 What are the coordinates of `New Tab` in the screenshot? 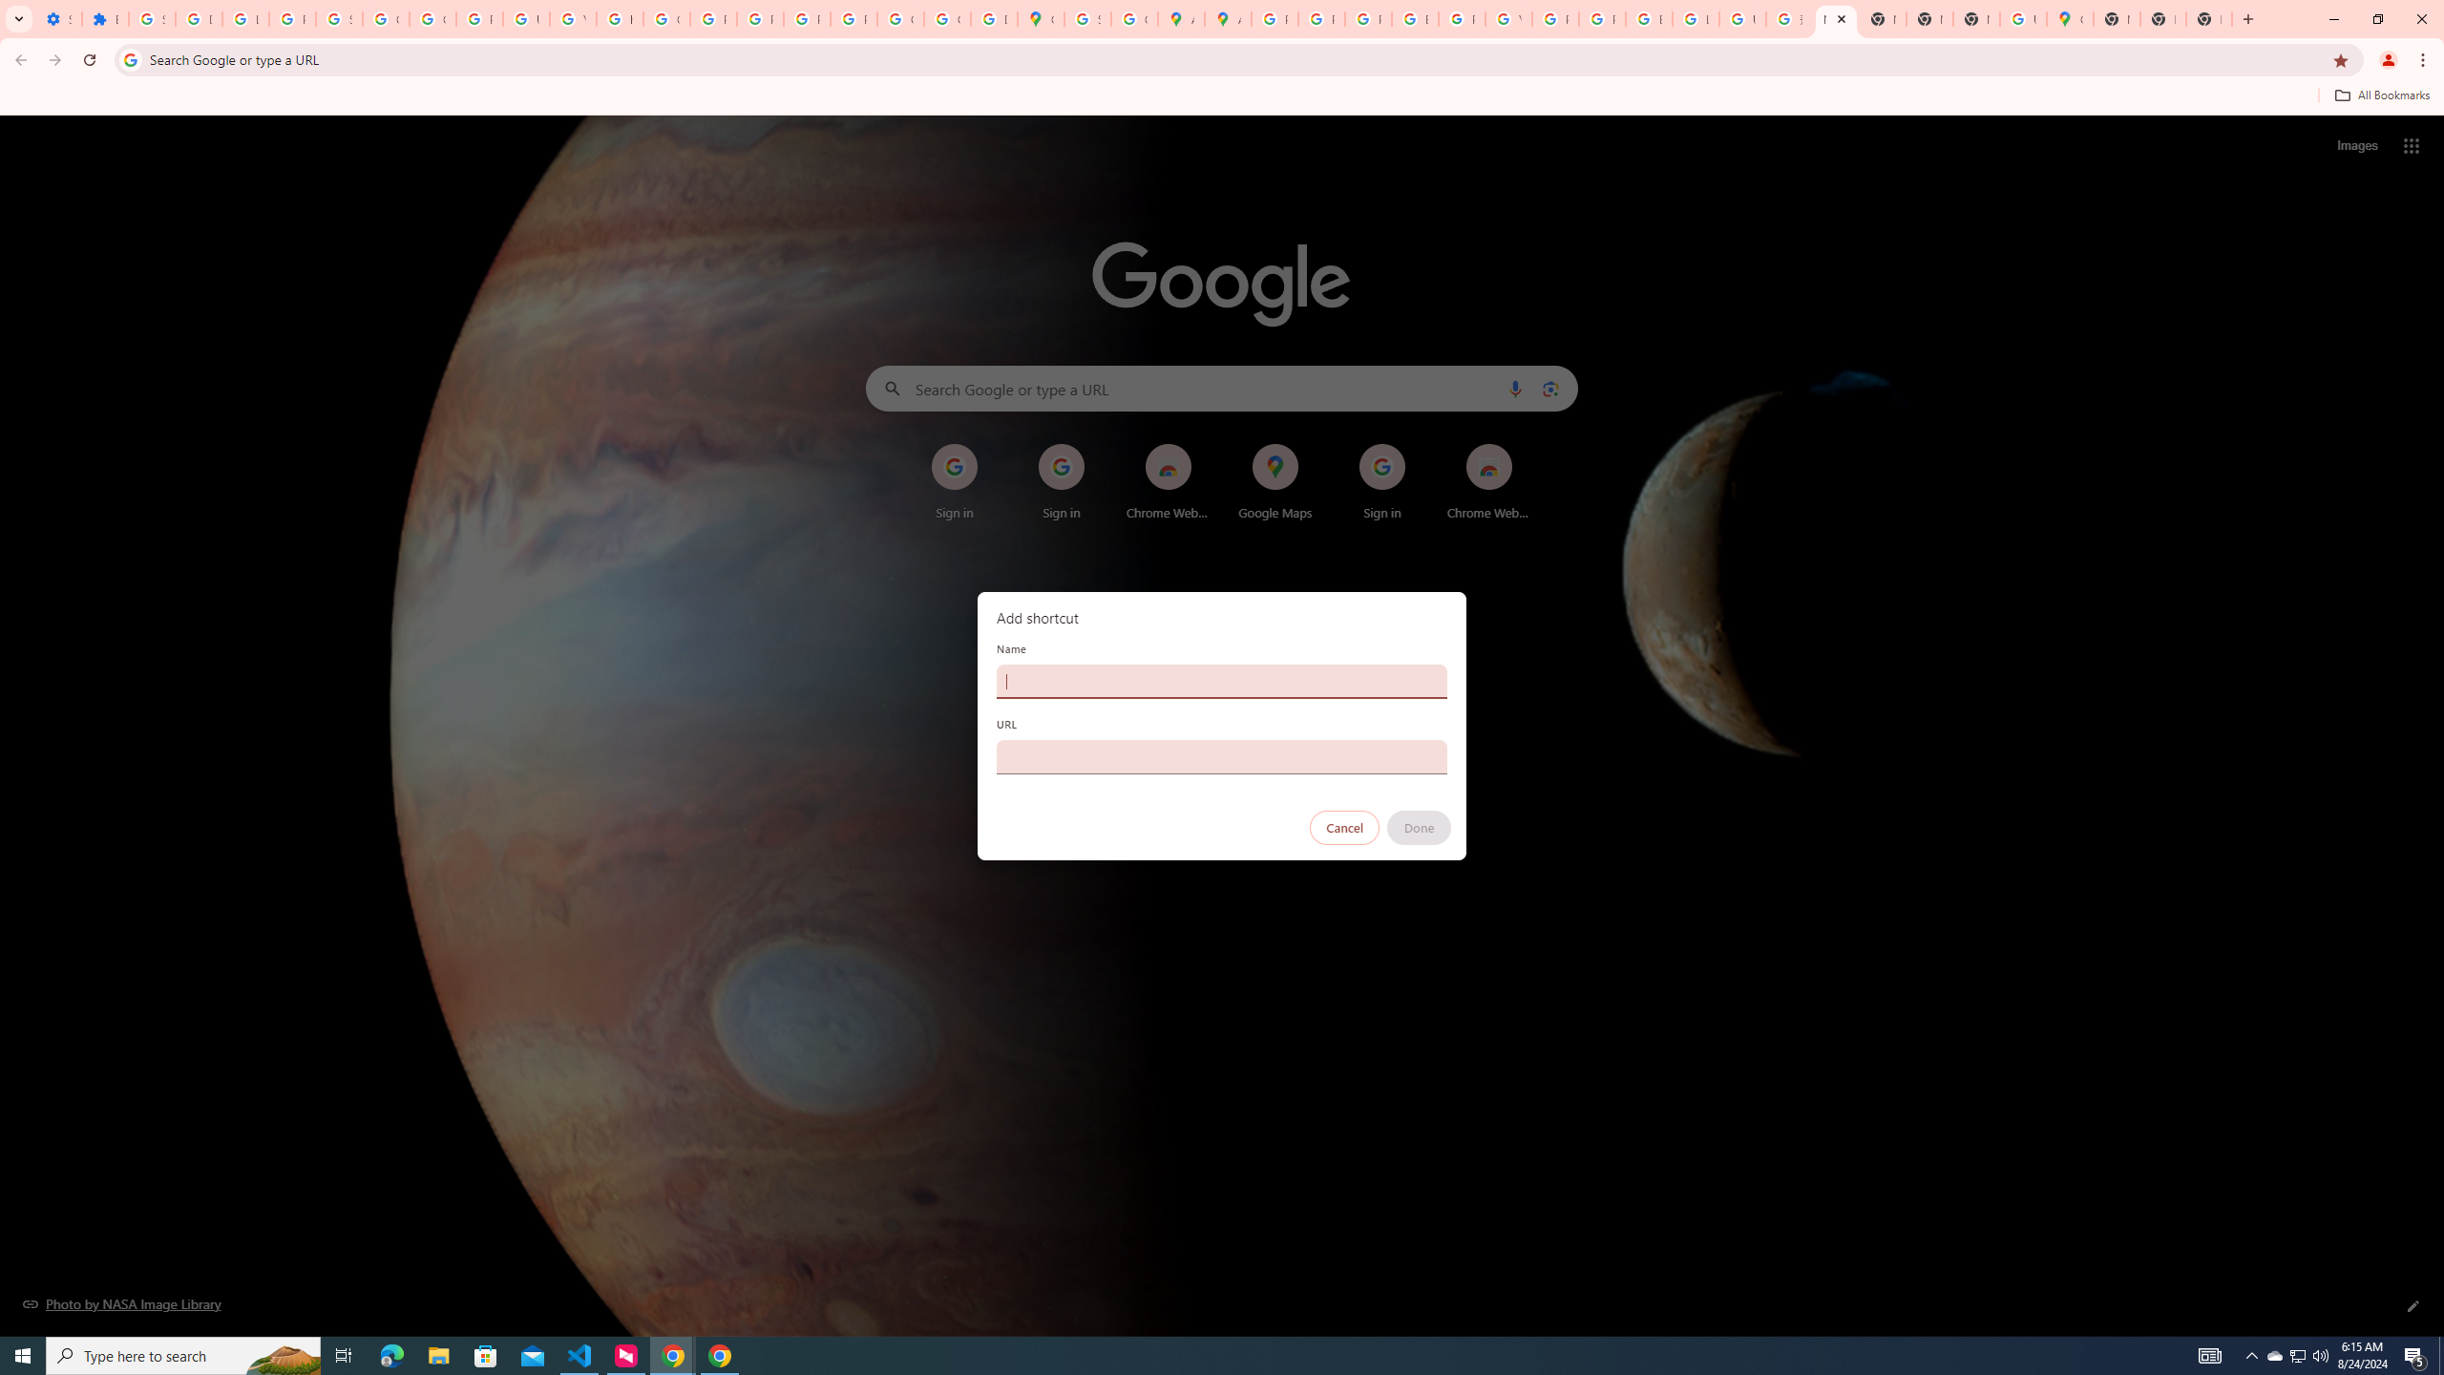 It's located at (2209, 19).